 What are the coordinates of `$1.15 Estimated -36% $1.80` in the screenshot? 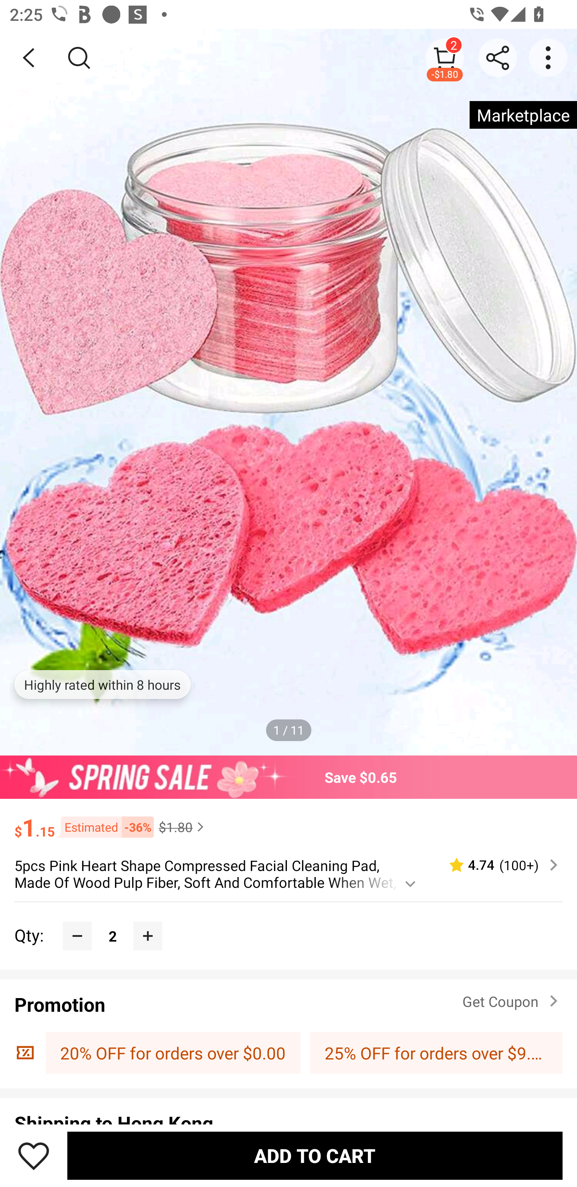 It's located at (288, 820).